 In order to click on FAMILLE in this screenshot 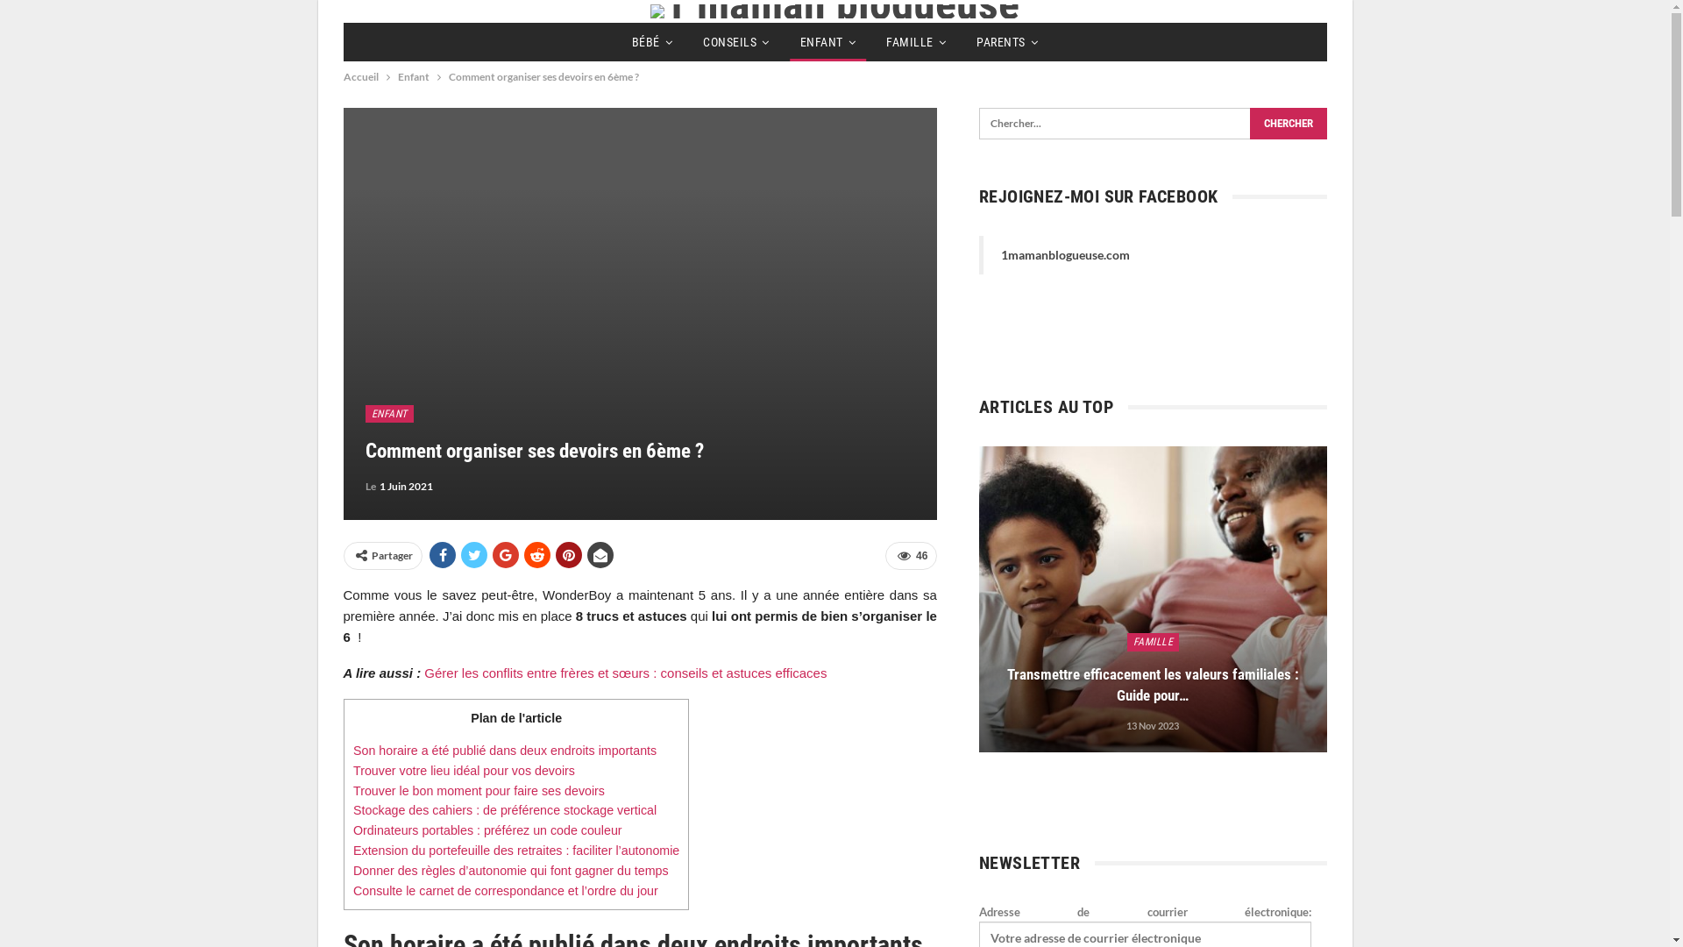, I will do `click(915, 42)`.